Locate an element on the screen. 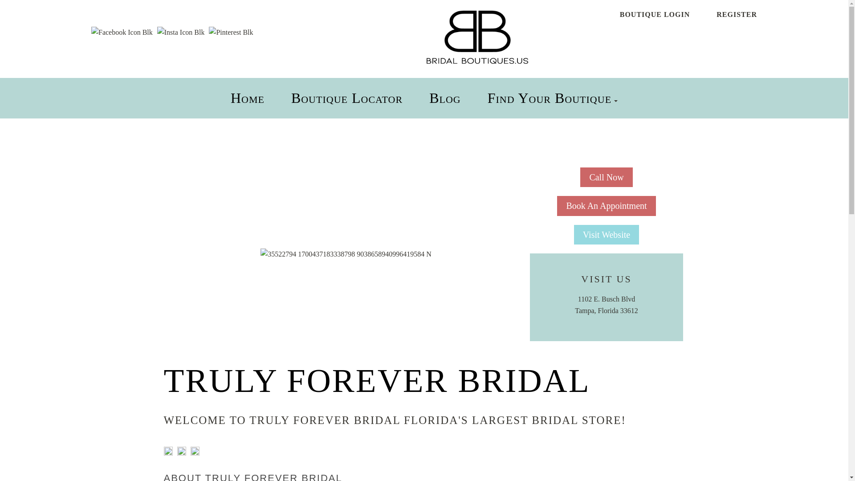 This screenshot has height=481, width=855. Find Your Boutique is located at coordinates (549, 98).